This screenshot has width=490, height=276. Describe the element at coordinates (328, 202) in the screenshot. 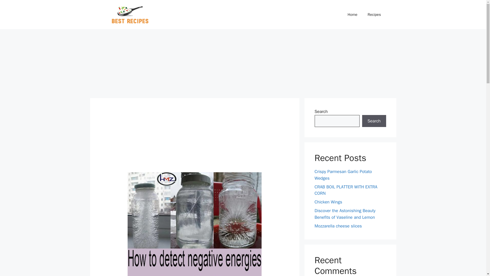

I see `Chicken Wings` at that location.